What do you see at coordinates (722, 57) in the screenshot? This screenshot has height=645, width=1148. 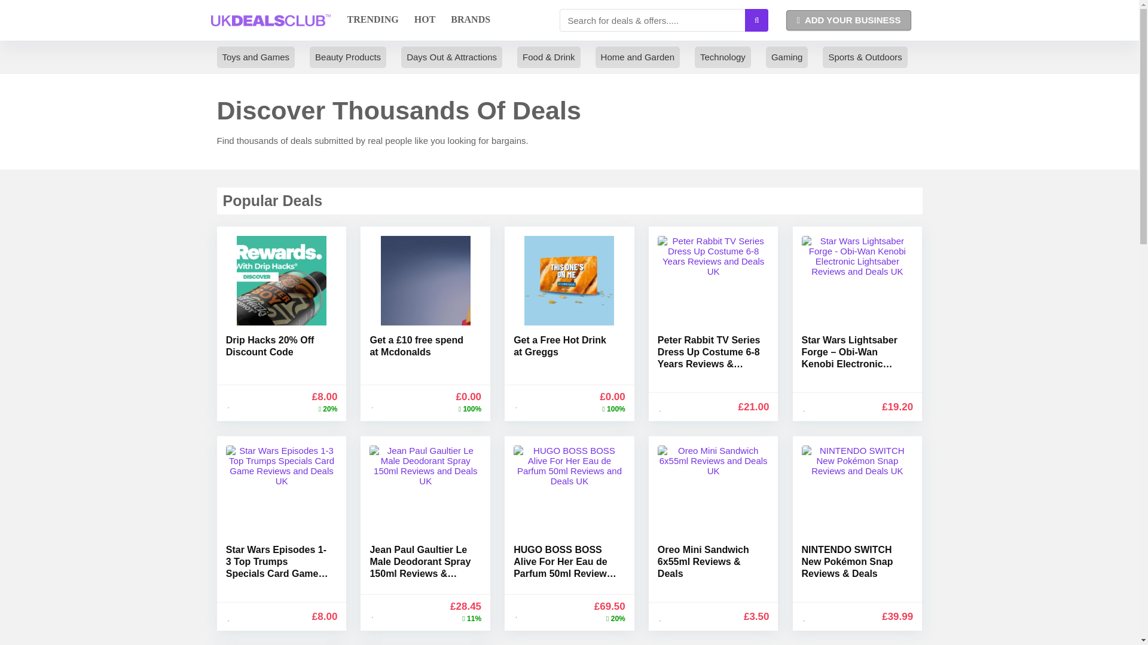 I see `Technology` at bounding box center [722, 57].